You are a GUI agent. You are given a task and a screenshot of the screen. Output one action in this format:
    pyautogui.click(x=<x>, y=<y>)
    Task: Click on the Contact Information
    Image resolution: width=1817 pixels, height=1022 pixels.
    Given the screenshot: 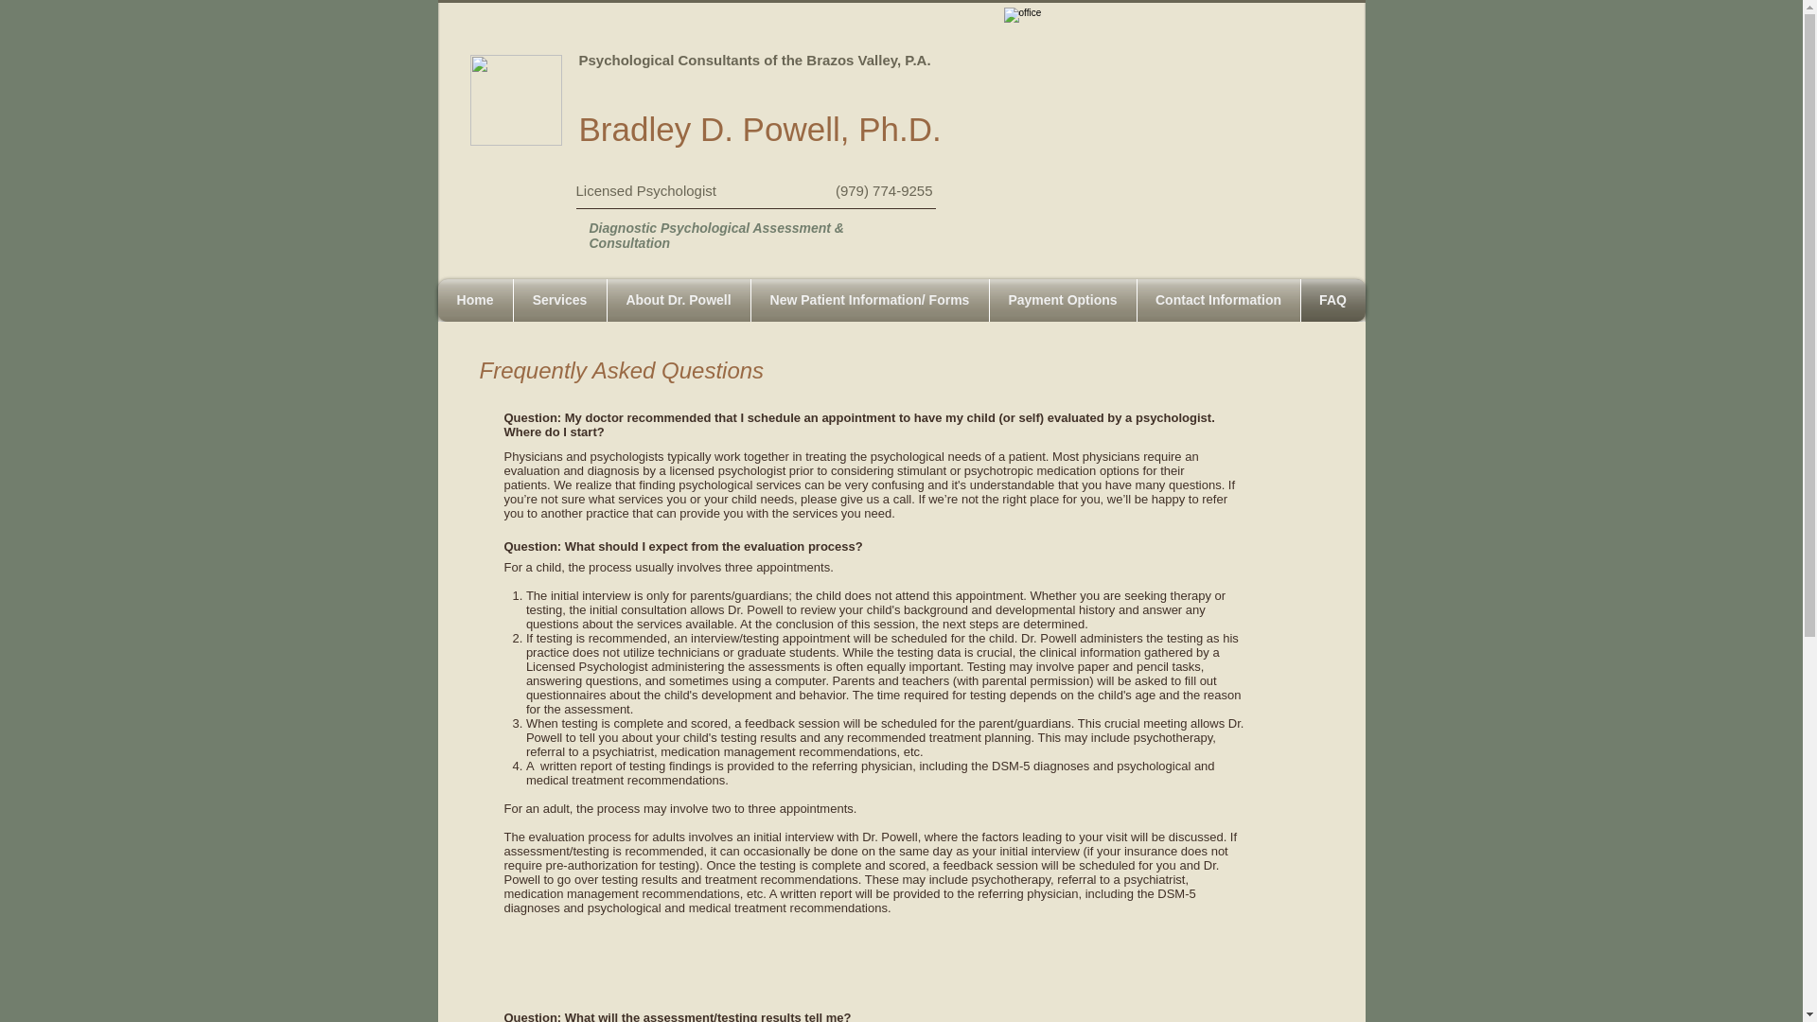 What is the action you would take?
    pyautogui.click(x=1219, y=300)
    